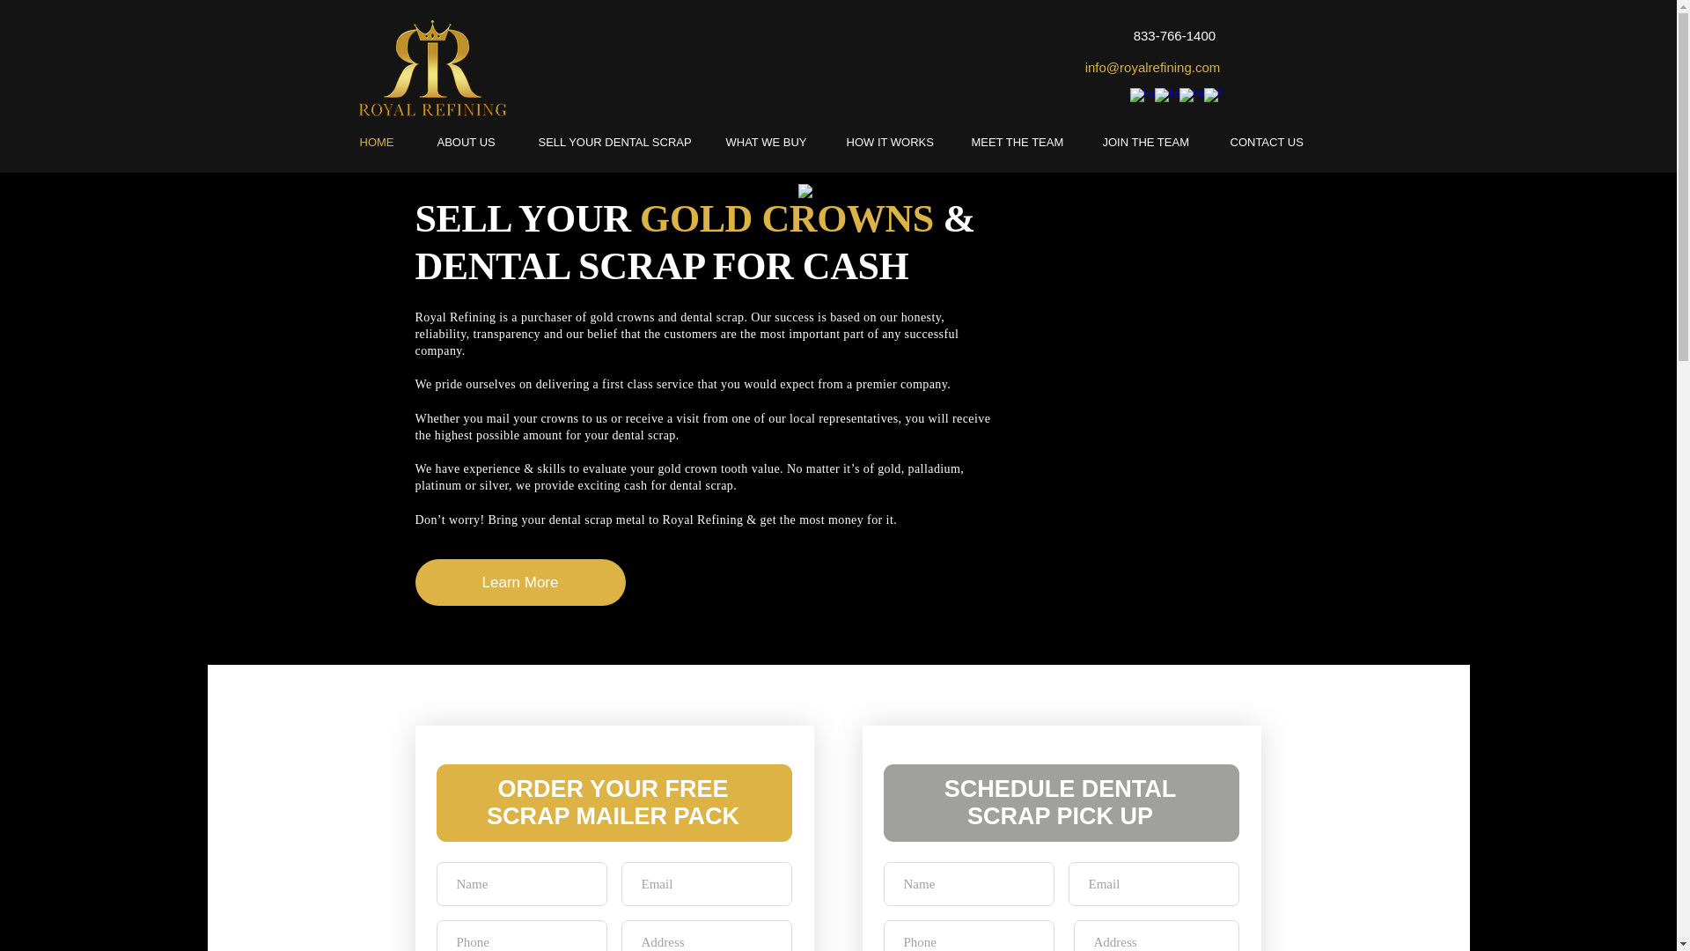 The width and height of the screenshot is (1690, 951). What do you see at coordinates (385, 142) in the screenshot?
I see `HOME` at bounding box center [385, 142].